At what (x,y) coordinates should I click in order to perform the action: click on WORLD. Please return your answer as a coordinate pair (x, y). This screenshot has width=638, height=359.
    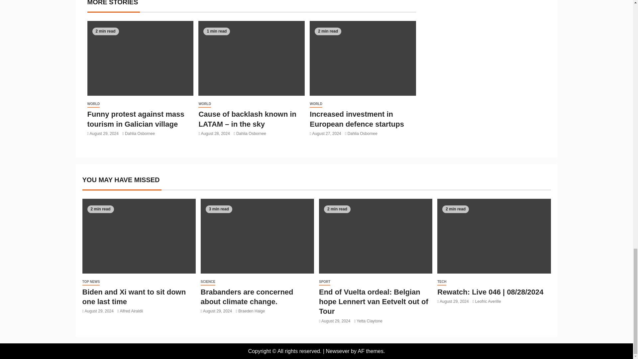
    Looking at the image, I should click on (316, 104).